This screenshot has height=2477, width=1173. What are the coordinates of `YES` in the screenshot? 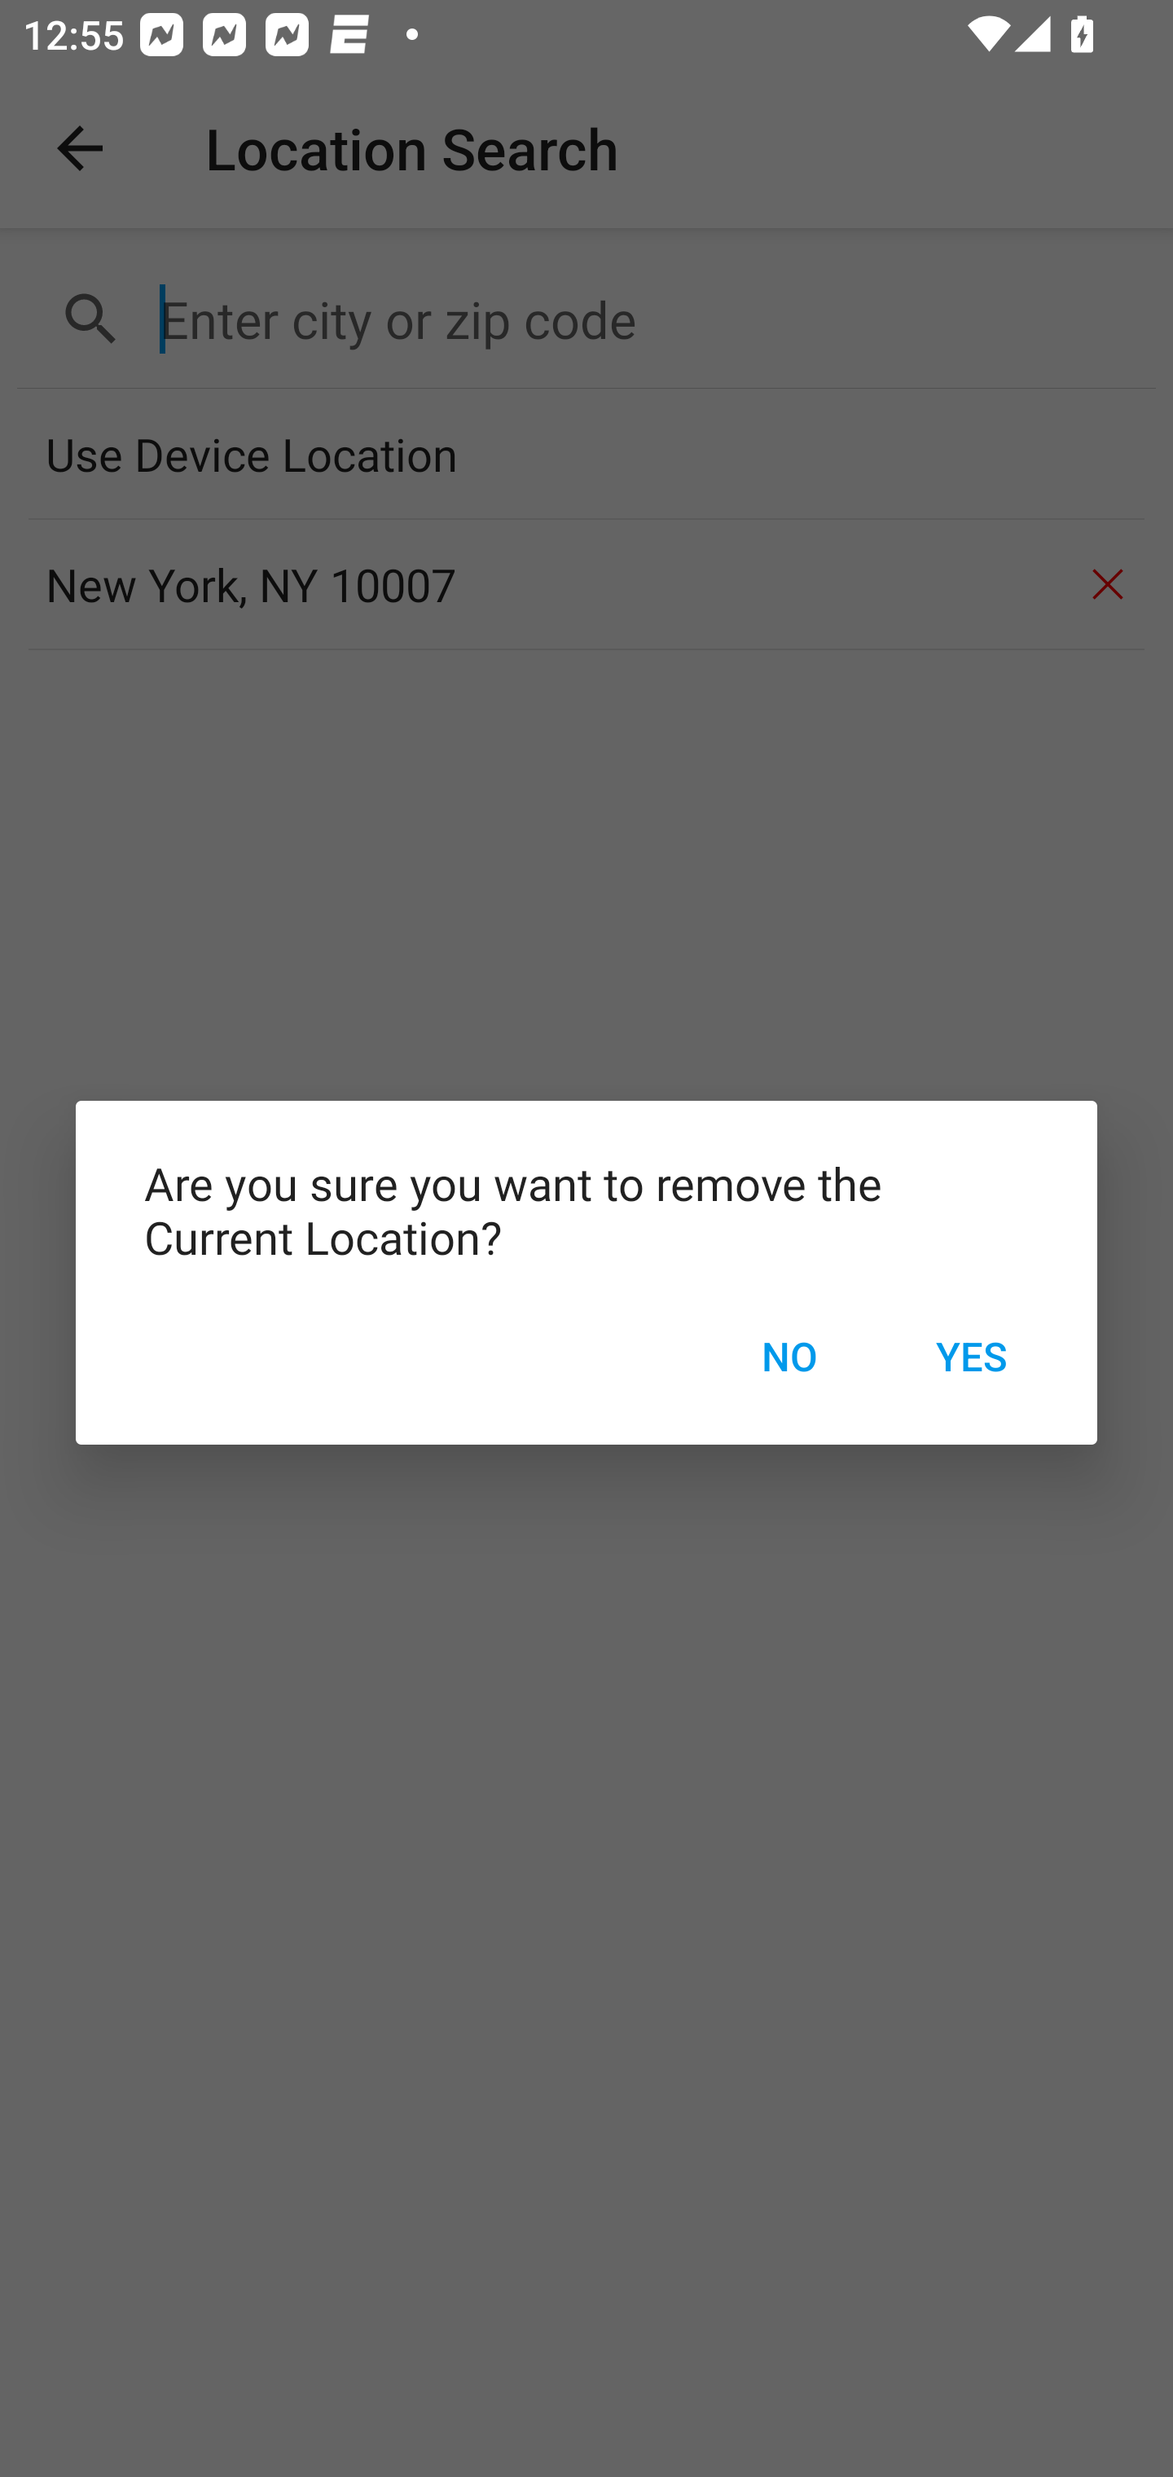 It's located at (971, 1356).